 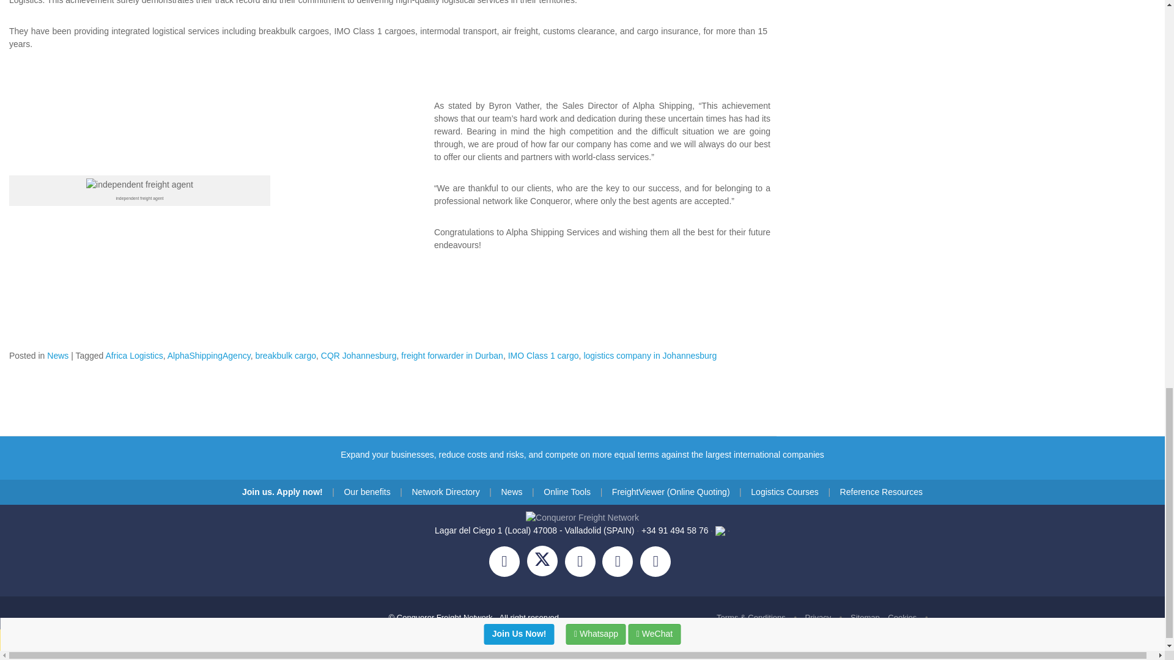 I want to click on Linkedin, so click(x=621, y=563).